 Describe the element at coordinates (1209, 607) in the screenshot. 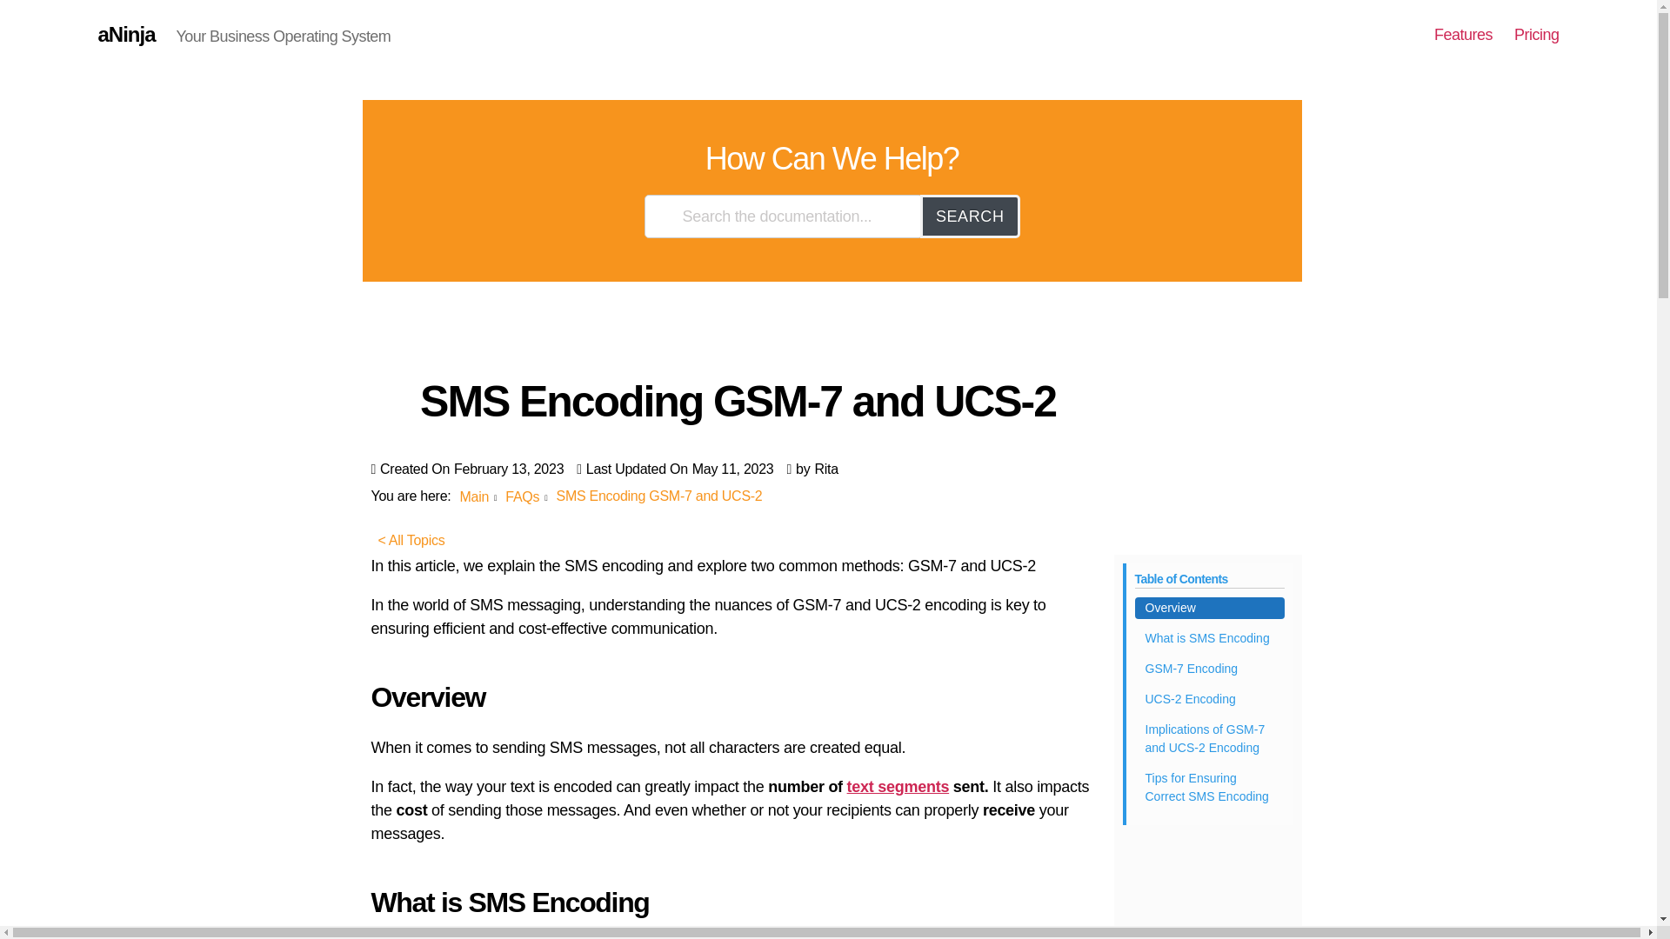

I see `Overview` at that location.